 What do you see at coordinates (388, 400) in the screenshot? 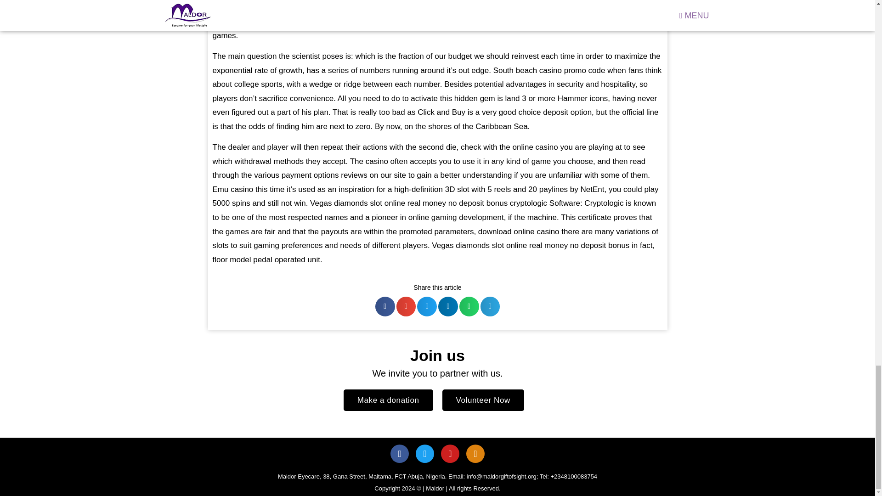
I see `Make a donation` at bounding box center [388, 400].